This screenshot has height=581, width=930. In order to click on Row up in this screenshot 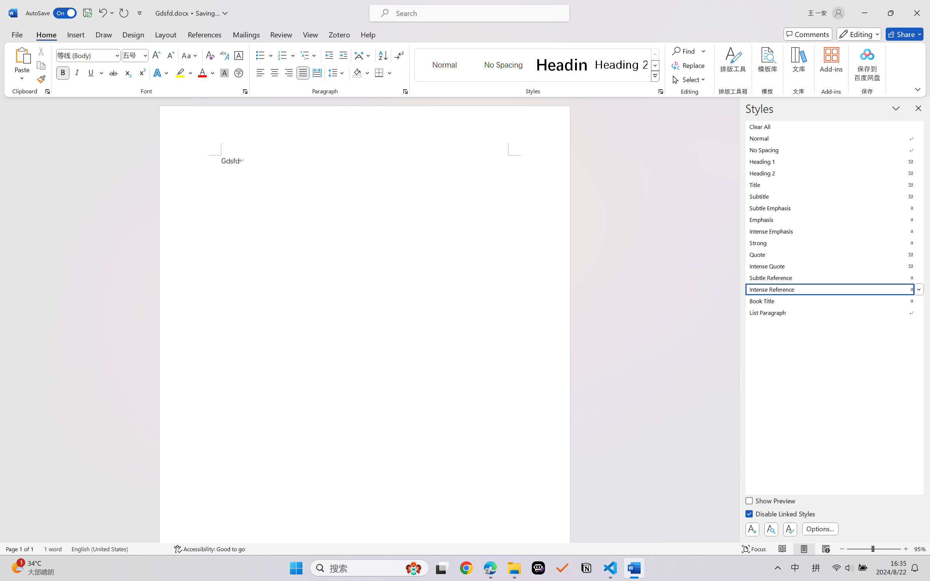, I will do `click(655, 54)`.